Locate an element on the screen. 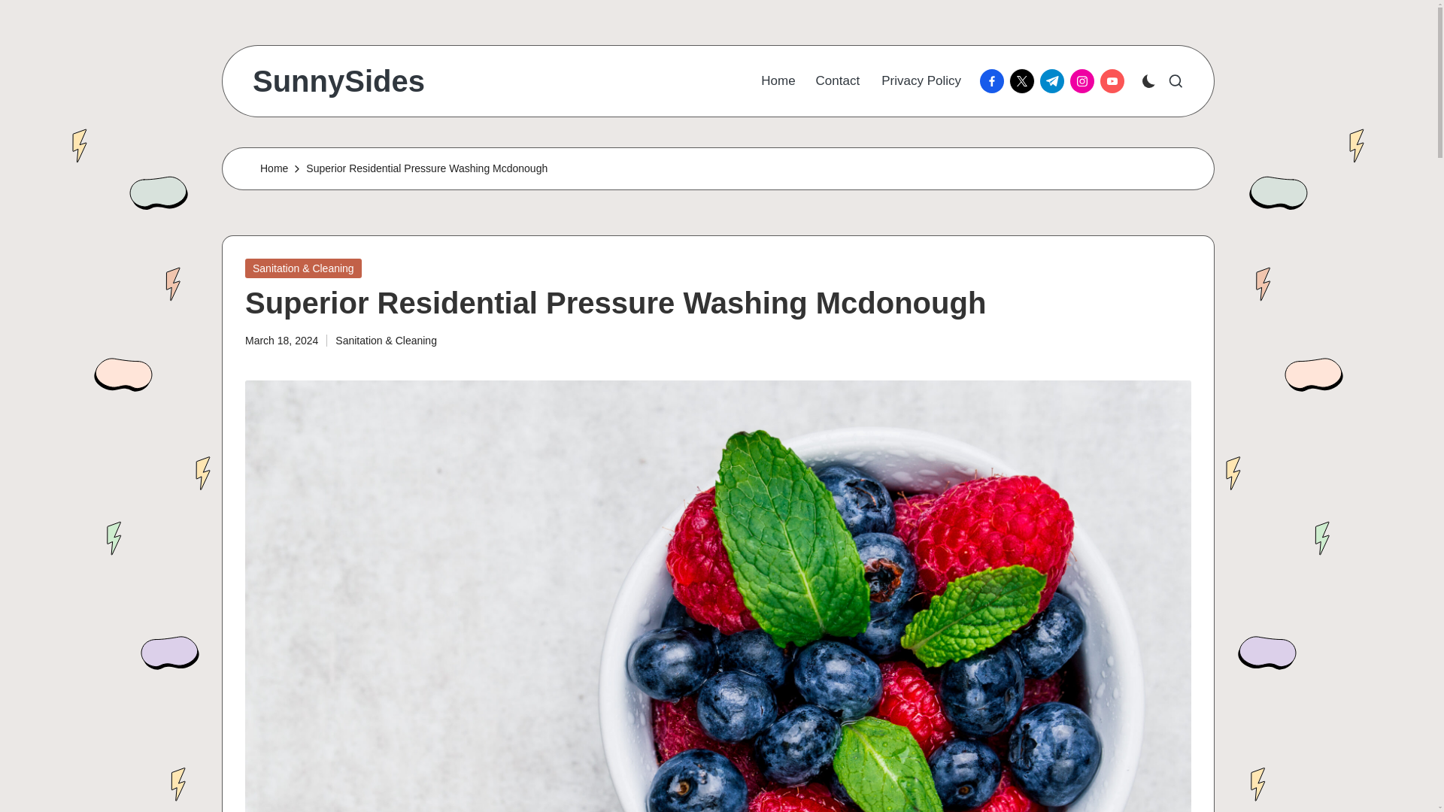  youtube.com is located at coordinates (1115, 81).